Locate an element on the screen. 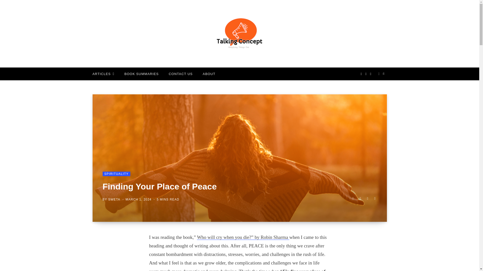 This screenshot has width=483, height=271. Twitter is located at coordinates (360, 198).